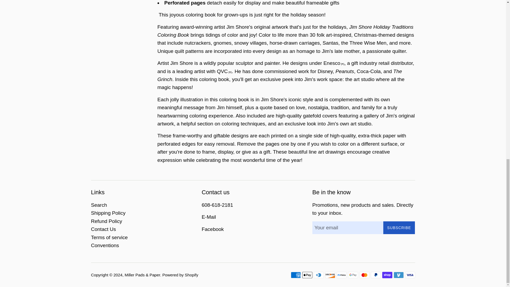  What do you see at coordinates (399, 275) in the screenshot?
I see `Venmo` at bounding box center [399, 275].